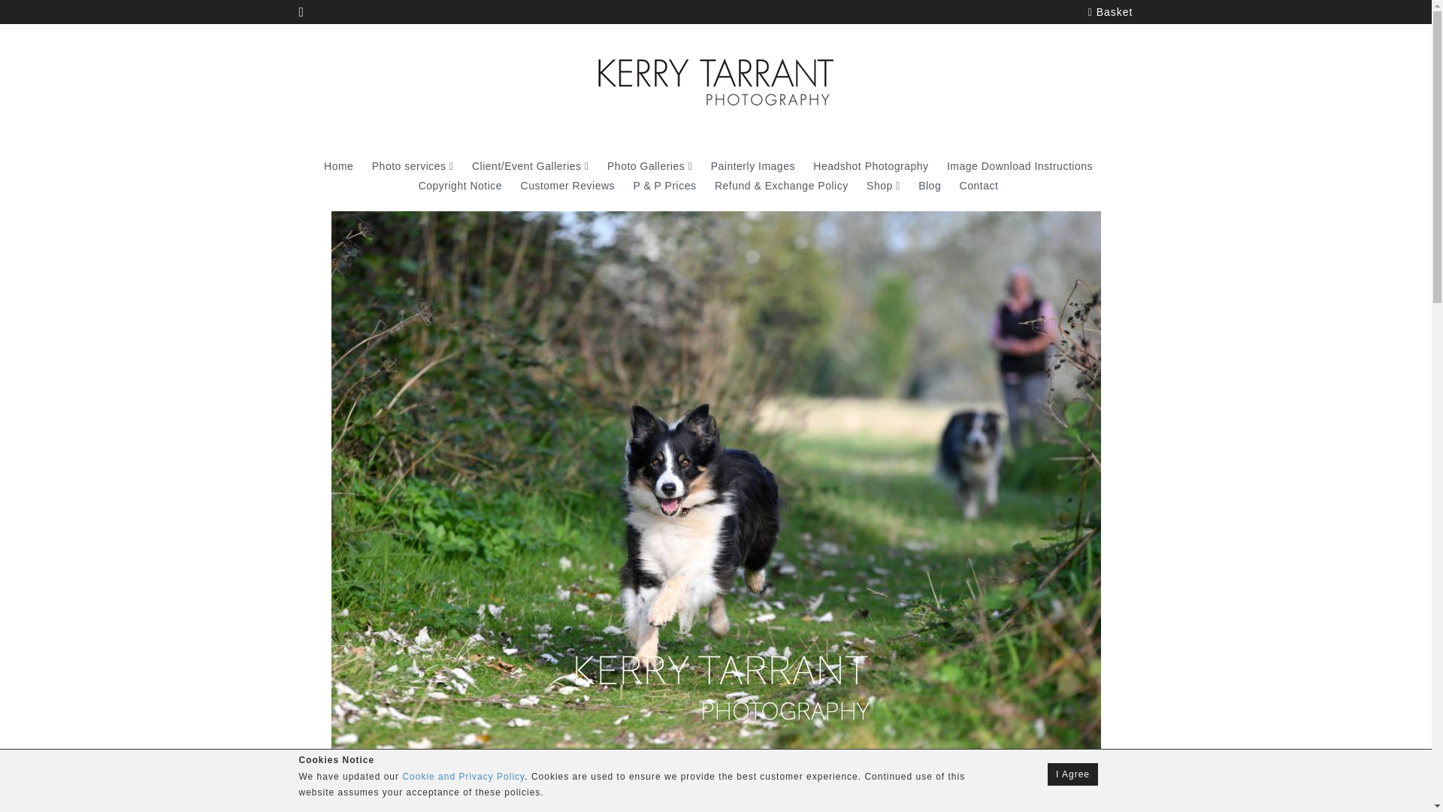 The width and height of the screenshot is (1443, 812). What do you see at coordinates (413, 165) in the screenshot?
I see `Photo services` at bounding box center [413, 165].